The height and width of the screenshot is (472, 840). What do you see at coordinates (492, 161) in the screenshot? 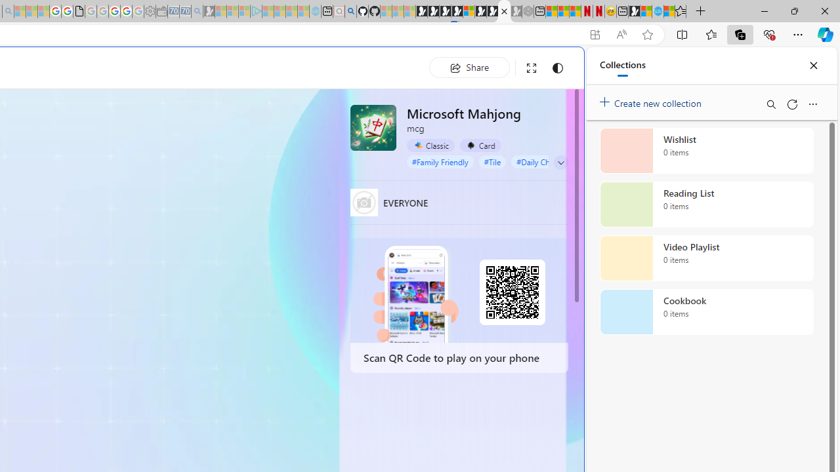
I see `#Tile` at bounding box center [492, 161].